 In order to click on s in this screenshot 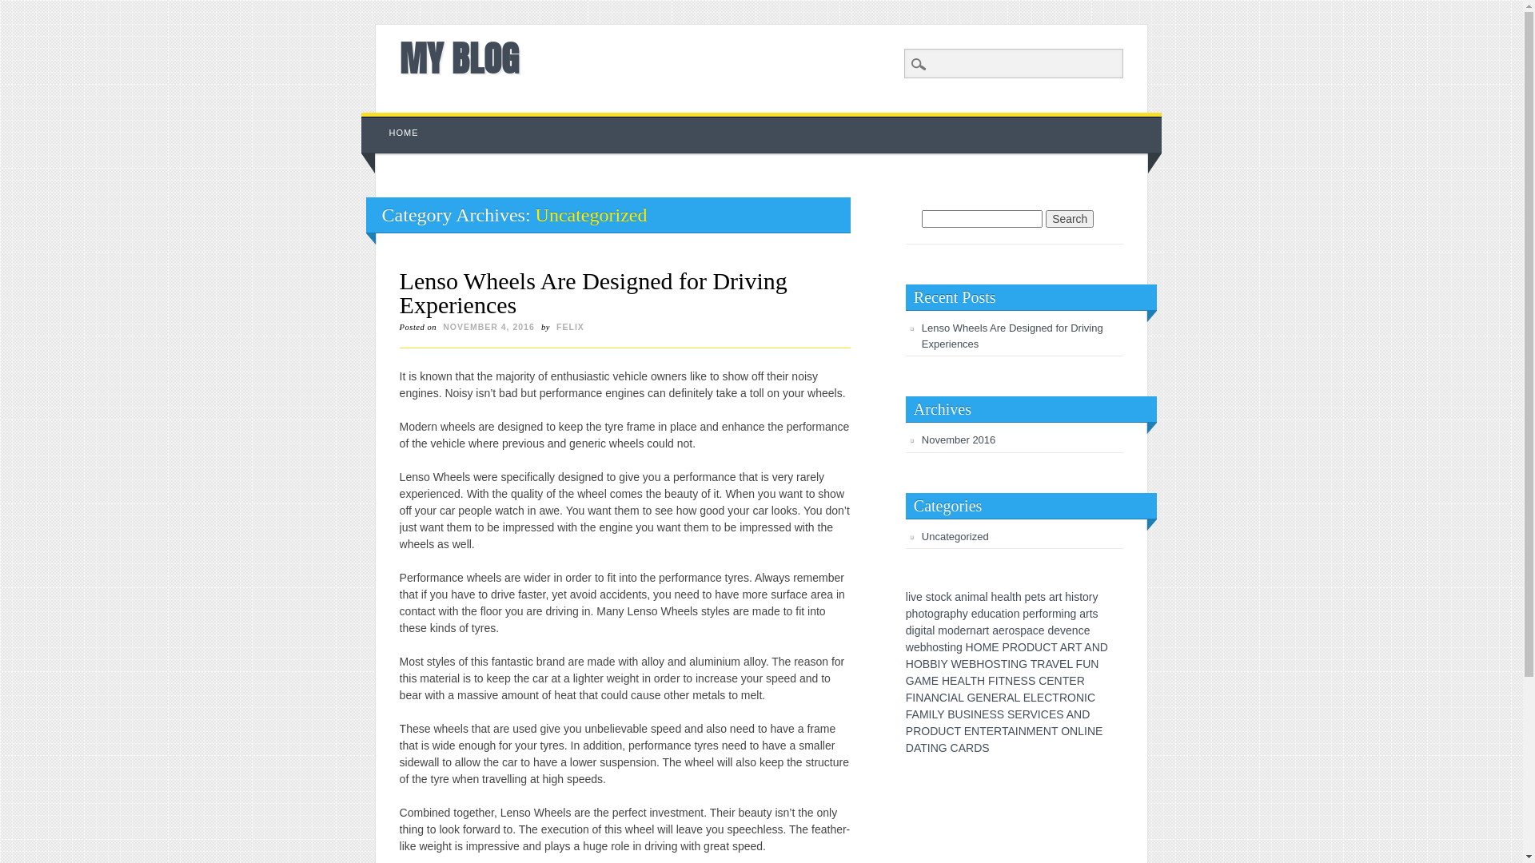, I will do `click(1095, 614)`.